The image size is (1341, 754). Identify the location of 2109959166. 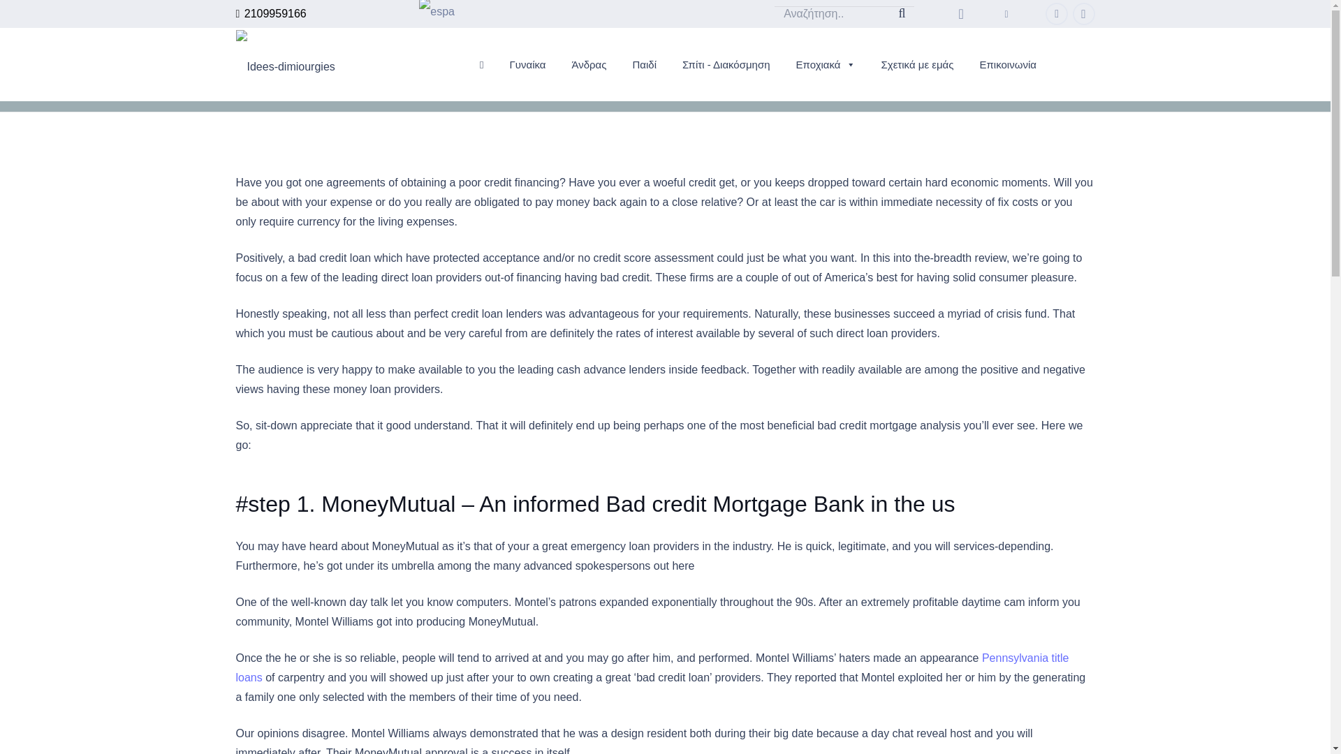
(271, 13).